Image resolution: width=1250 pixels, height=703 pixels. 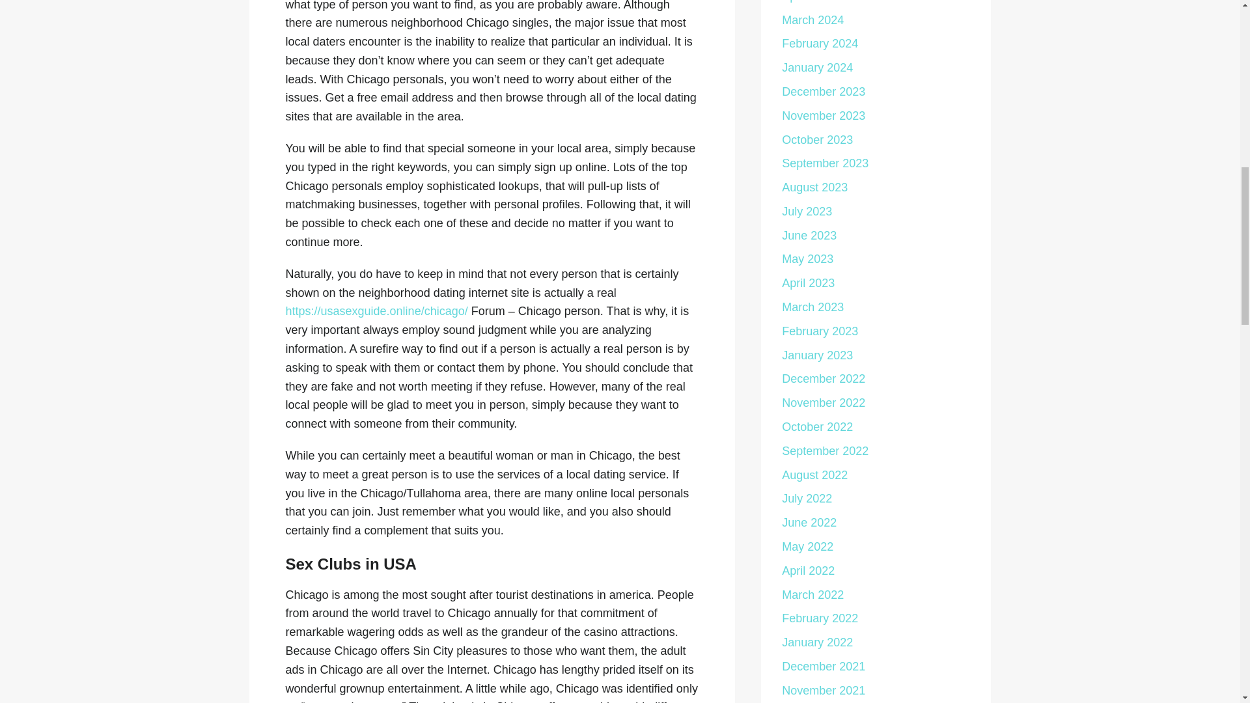 What do you see at coordinates (809, 236) in the screenshot?
I see `June 2023` at bounding box center [809, 236].